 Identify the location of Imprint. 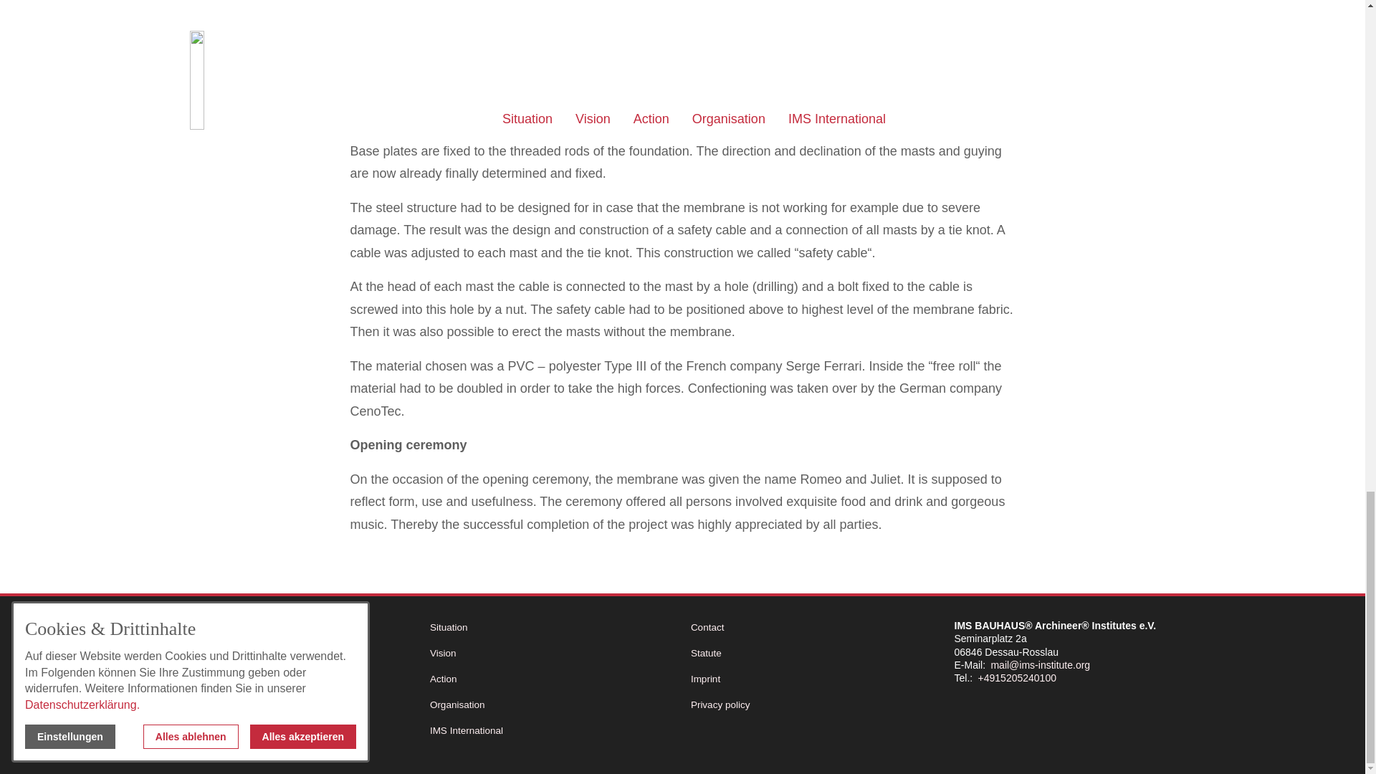
(813, 679).